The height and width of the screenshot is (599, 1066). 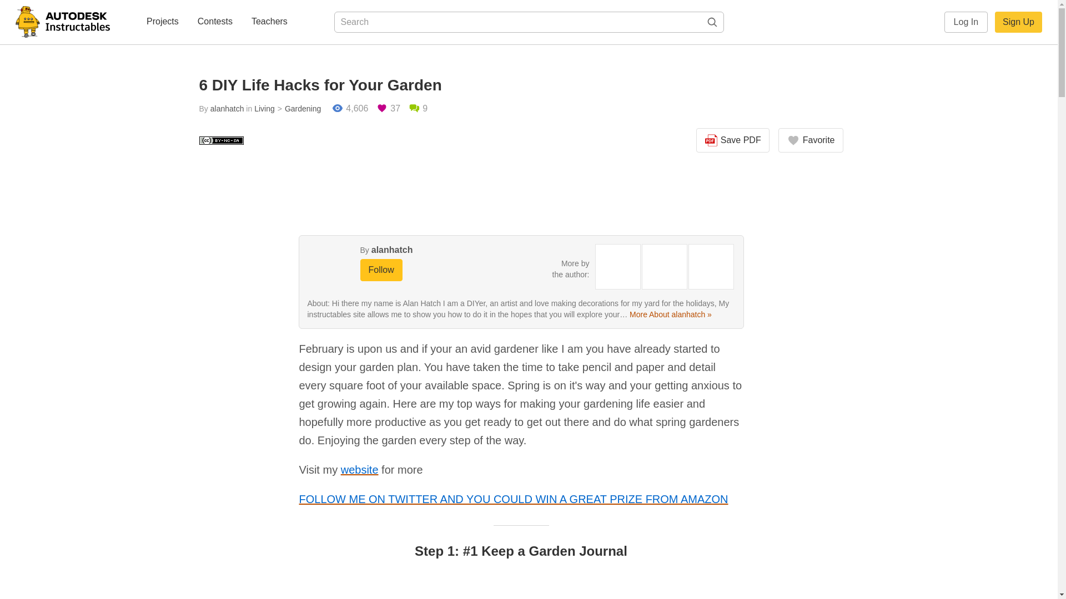 I want to click on 9, so click(x=418, y=109).